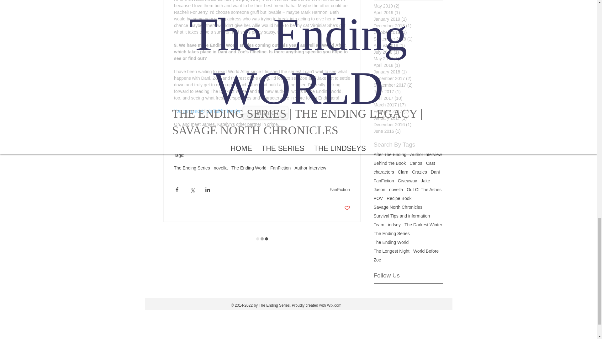 The width and height of the screenshot is (602, 339). What do you see at coordinates (249, 168) in the screenshot?
I see `The Ending World` at bounding box center [249, 168].